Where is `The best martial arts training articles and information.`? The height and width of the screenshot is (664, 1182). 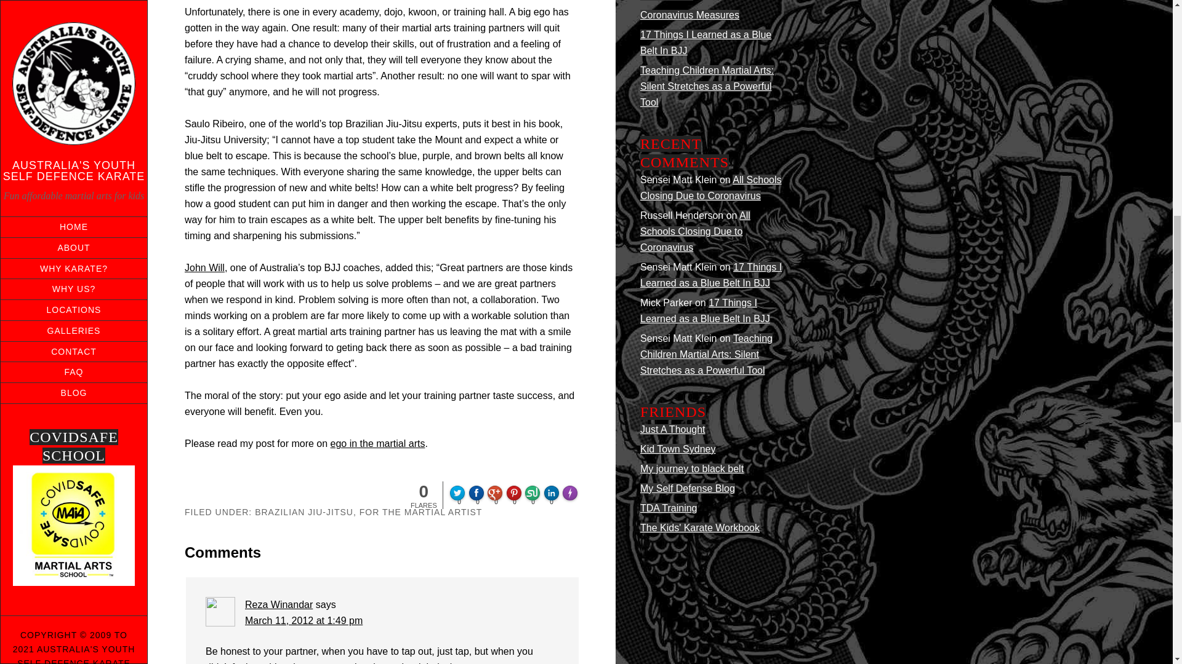
The best martial arts training articles and information. is located at coordinates (669, 508).